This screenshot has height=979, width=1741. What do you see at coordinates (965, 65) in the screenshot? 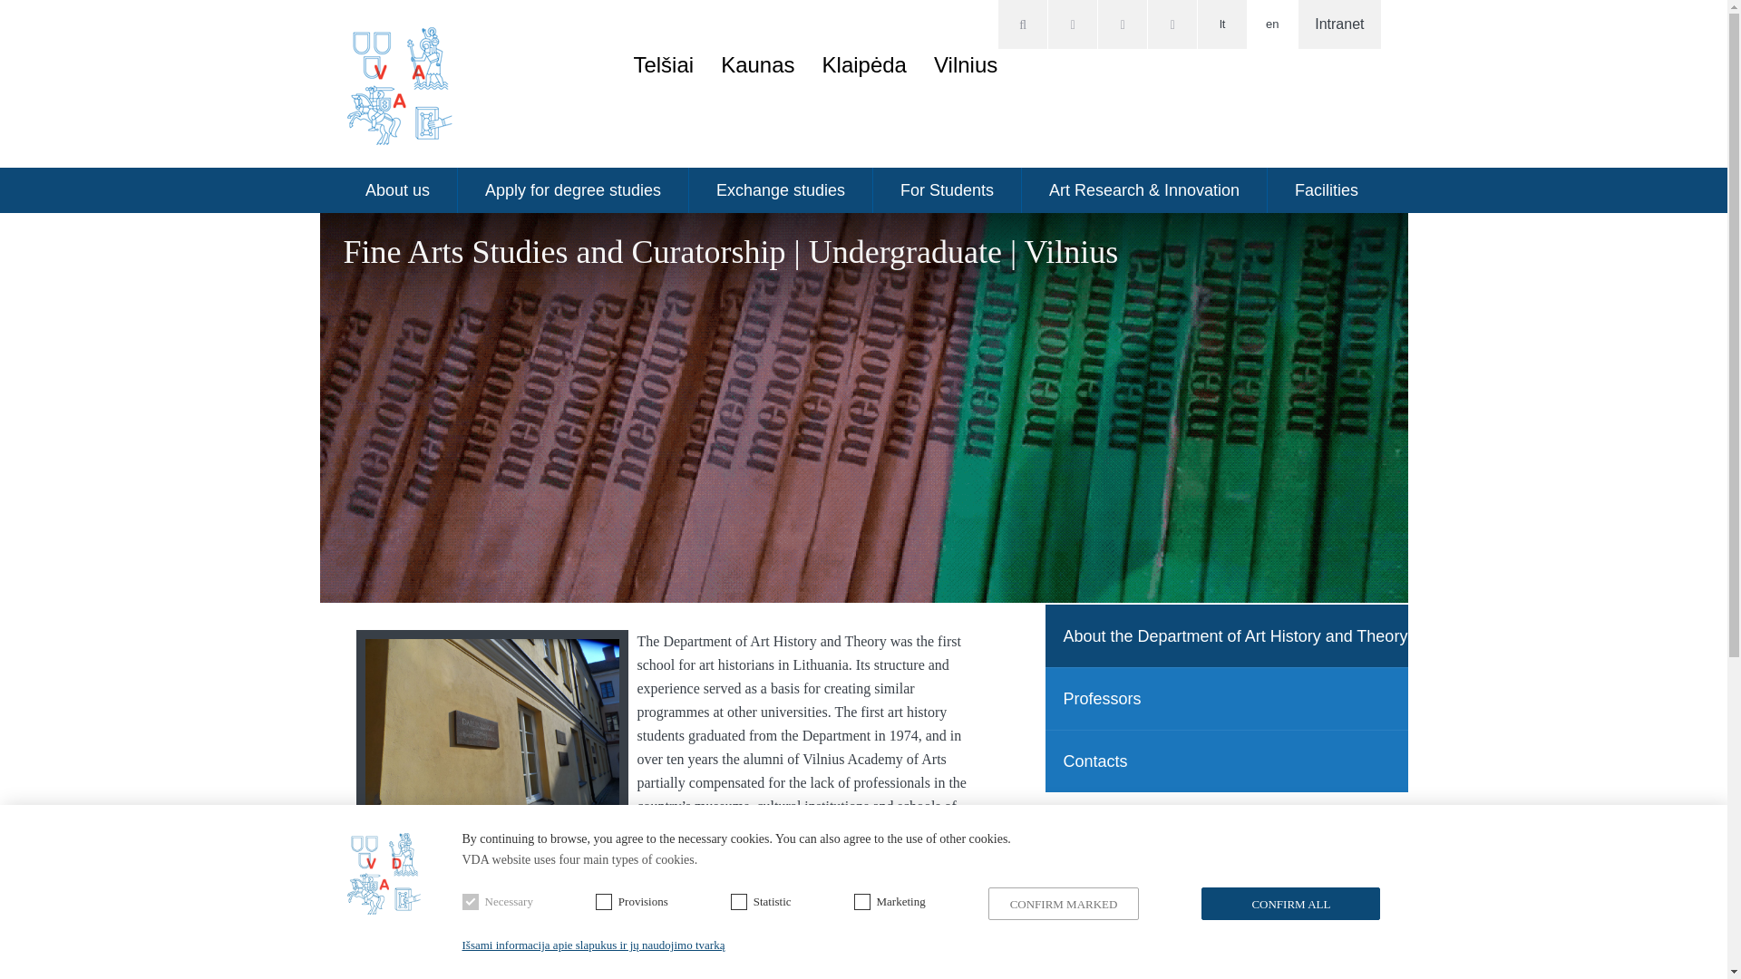
I see `Vilnius` at bounding box center [965, 65].